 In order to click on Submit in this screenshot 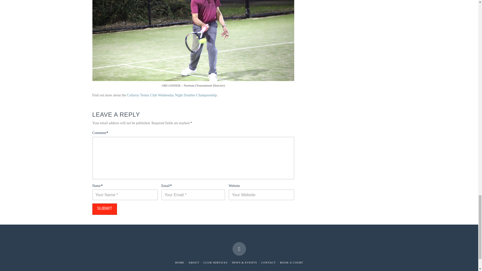, I will do `click(105, 209)`.